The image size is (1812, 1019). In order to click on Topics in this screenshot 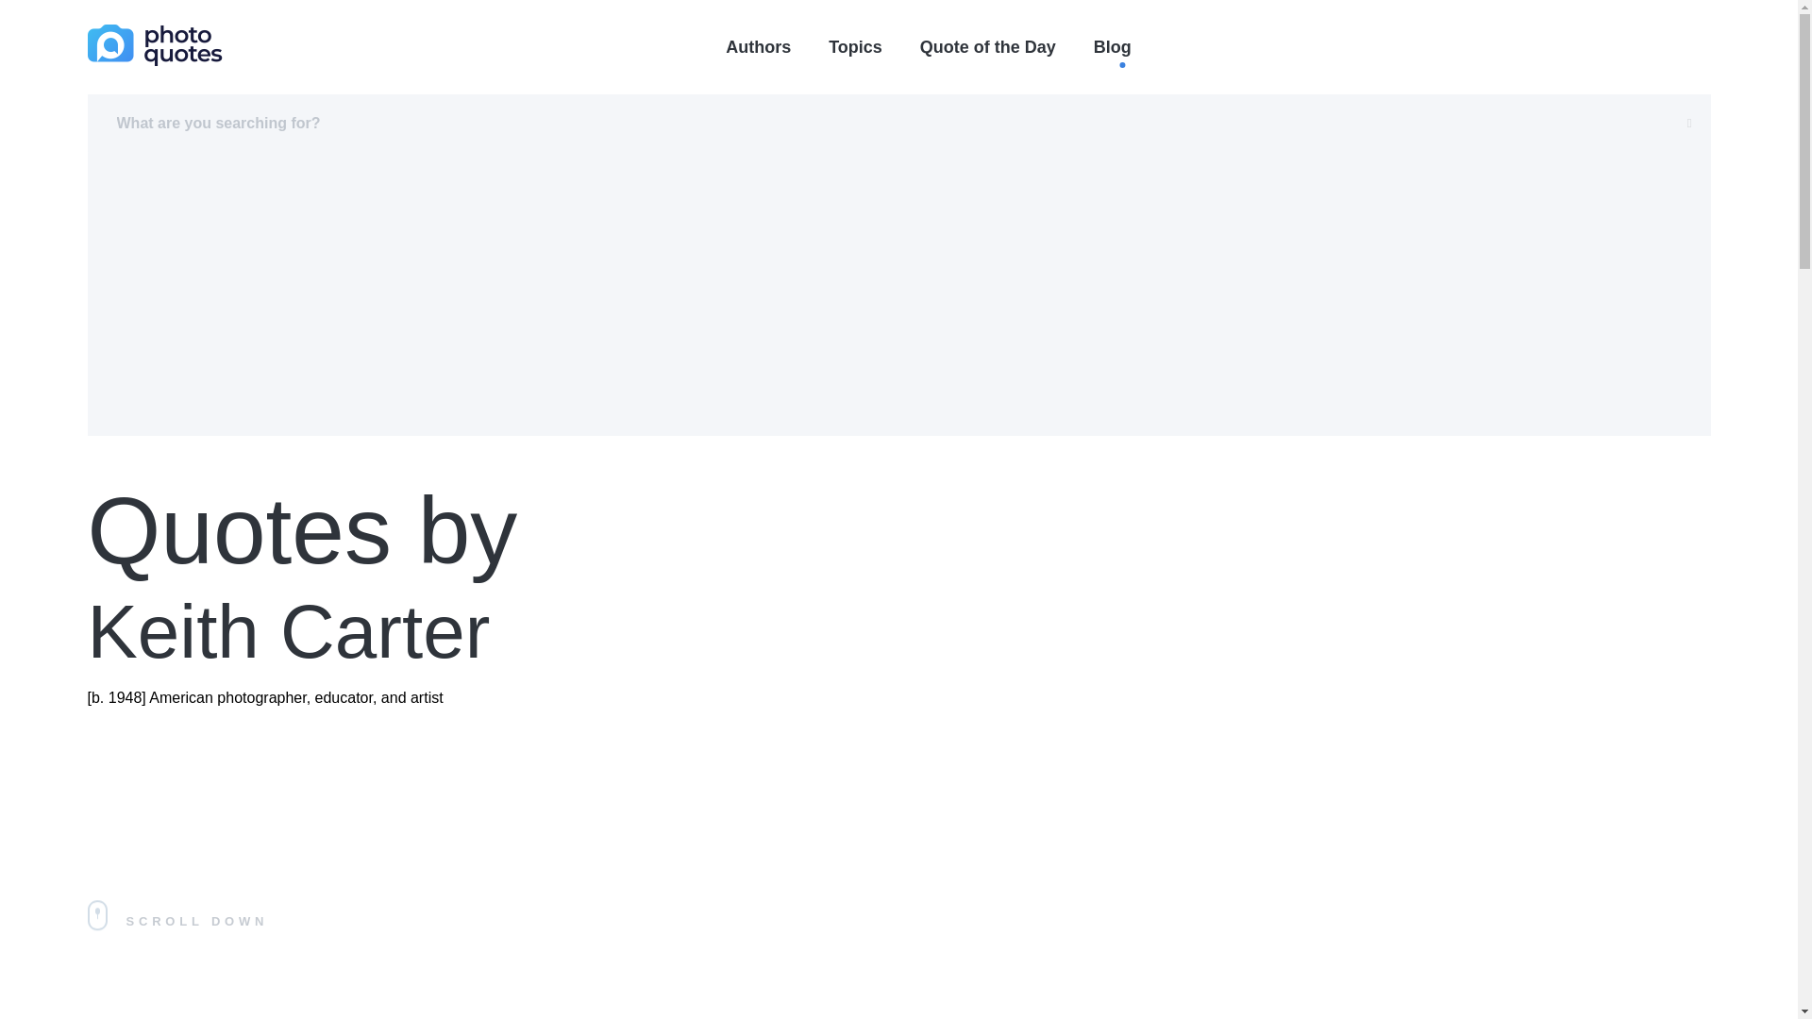, I will do `click(855, 47)`.